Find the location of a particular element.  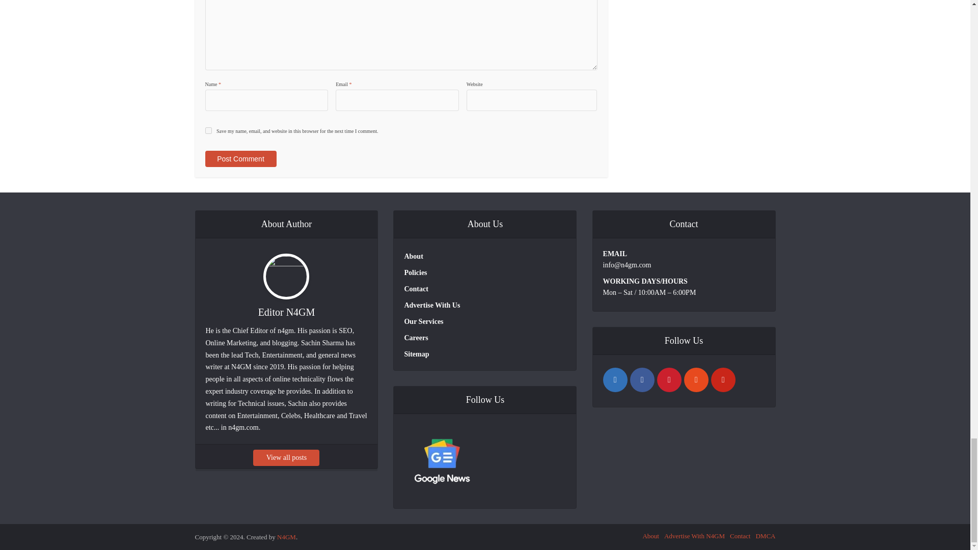

Post Comment is located at coordinates (240, 159).